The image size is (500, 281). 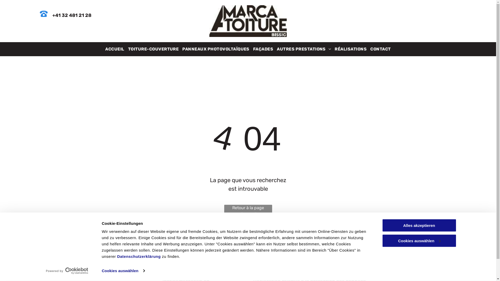 I want to click on TOITURE-COUVERTURE, so click(x=154, y=49).